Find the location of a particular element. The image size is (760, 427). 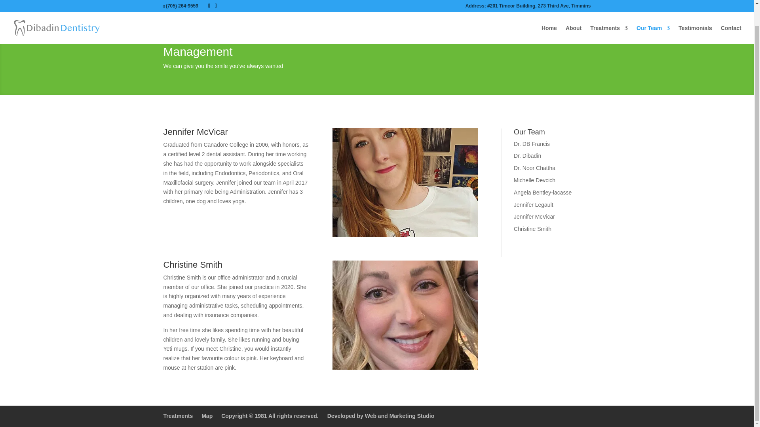

Jennifer-Mcvicar is located at coordinates (405, 182).